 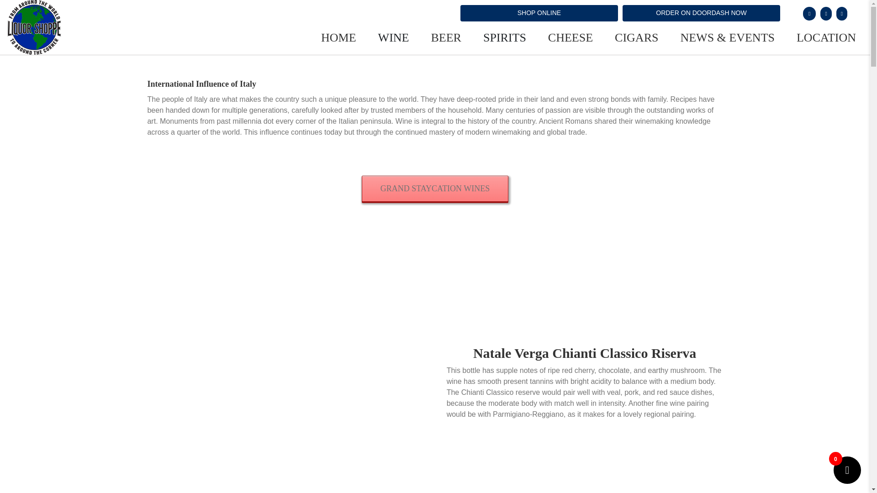 What do you see at coordinates (559, 37) in the screenshot?
I see `CHEESE` at bounding box center [559, 37].